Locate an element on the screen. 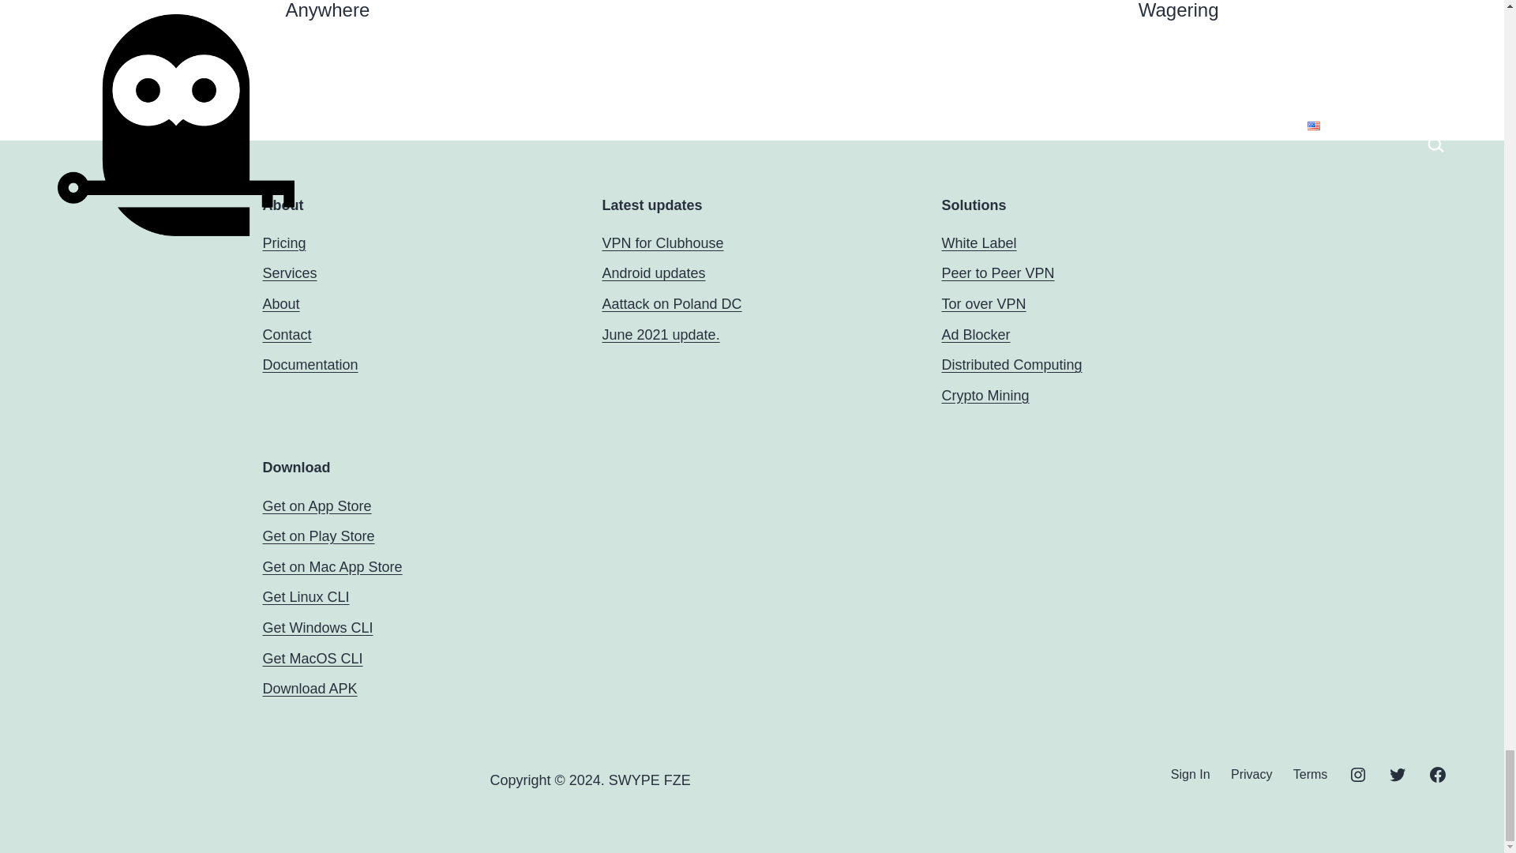  About is located at coordinates (280, 303).